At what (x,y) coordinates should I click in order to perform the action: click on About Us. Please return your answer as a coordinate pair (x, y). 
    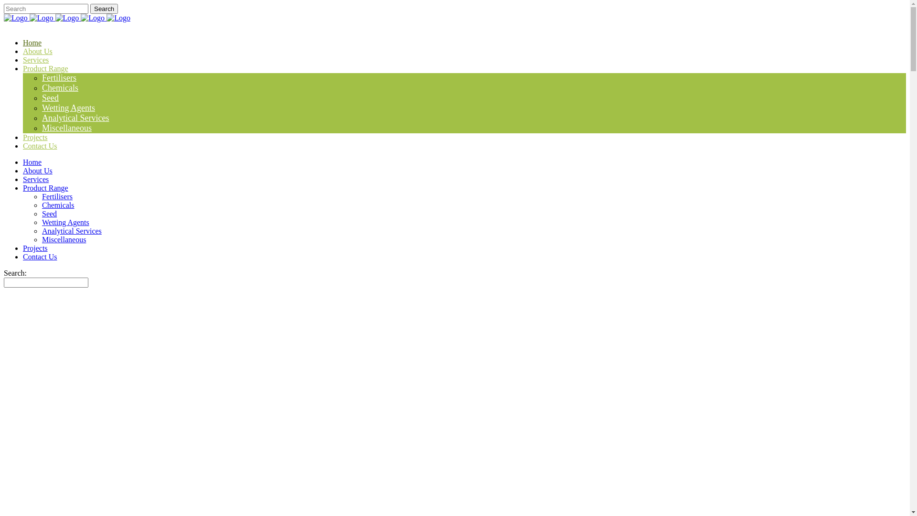
    Looking at the image, I should click on (38, 171).